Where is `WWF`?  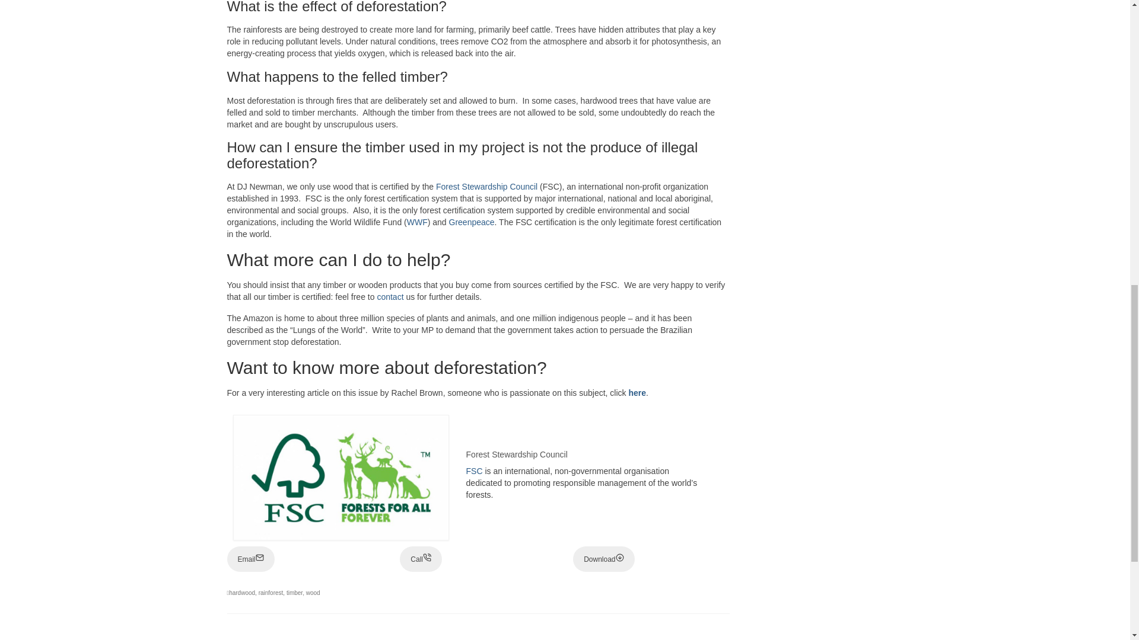
WWF is located at coordinates (417, 222).